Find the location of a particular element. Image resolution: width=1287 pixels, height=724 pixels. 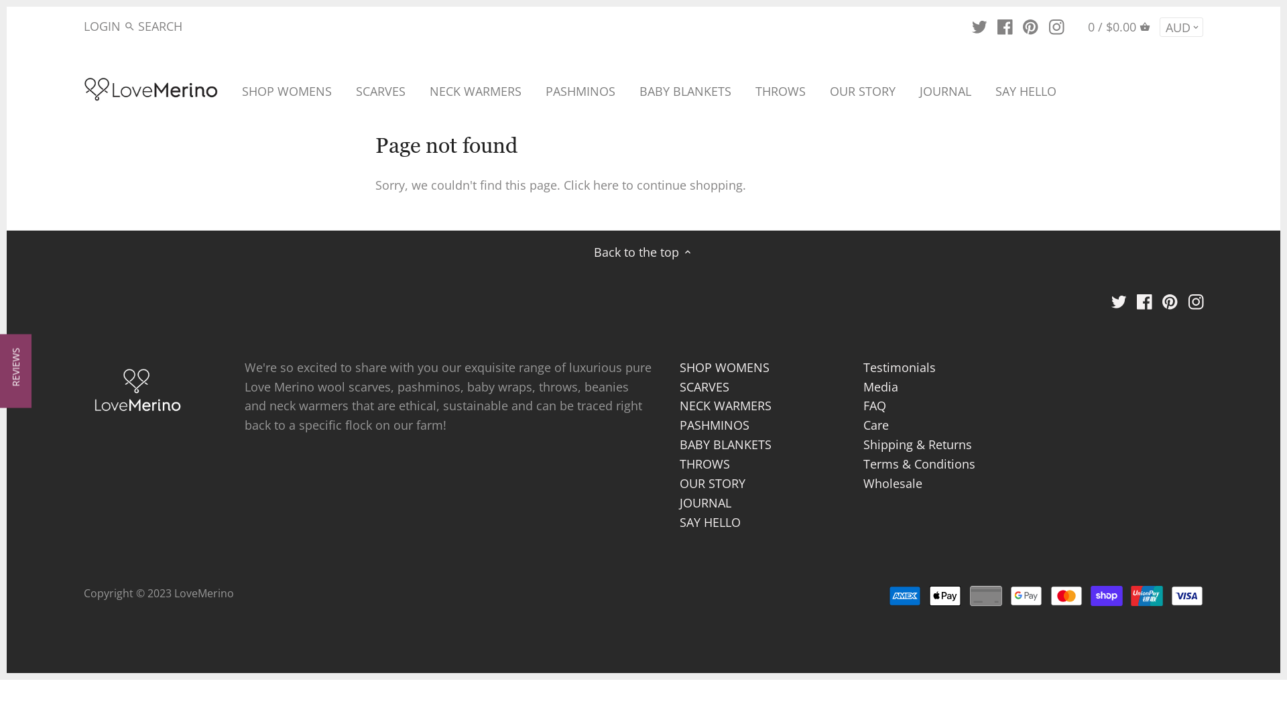

INSTAGRAM is located at coordinates (1056, 25).